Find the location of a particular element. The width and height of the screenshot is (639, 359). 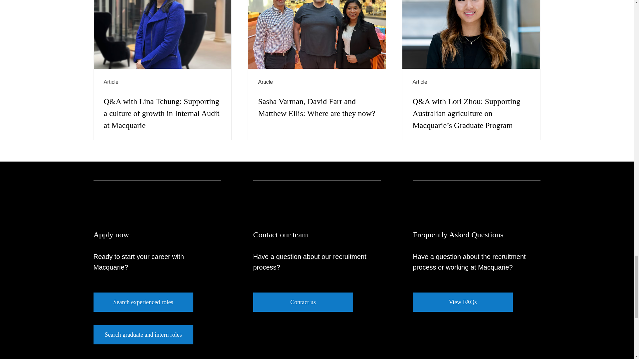

Search experienced roles is located at coordinates (143, 302).